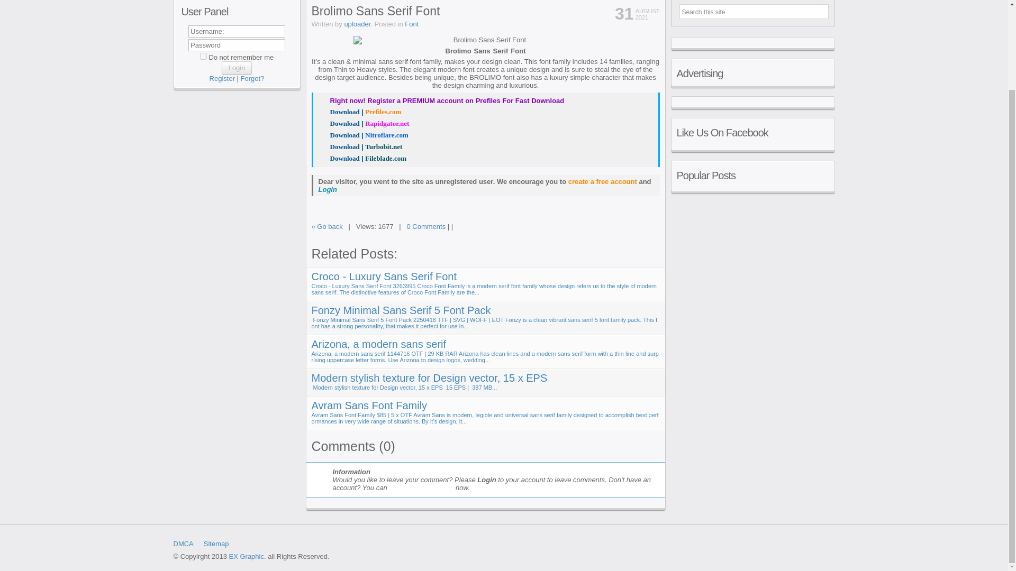 This screenshot has height=571, width=1016. I want to click on Brolimo Sans Serif Font, so click(363, 135).